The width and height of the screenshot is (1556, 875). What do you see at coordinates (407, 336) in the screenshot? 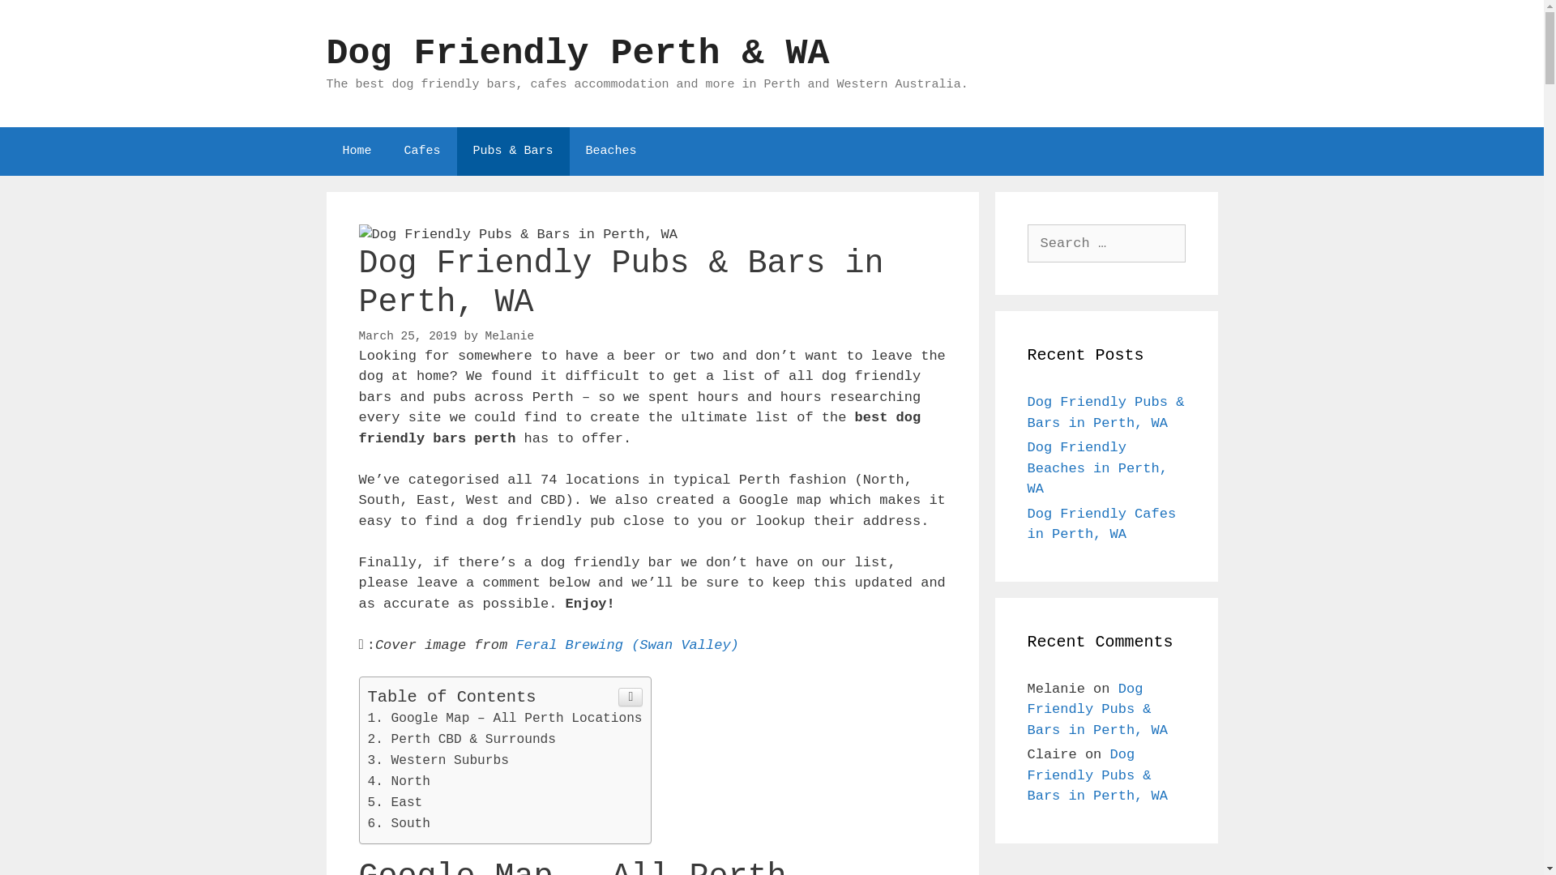
I see `March 25, 2019` at bounding box center [407, 336].